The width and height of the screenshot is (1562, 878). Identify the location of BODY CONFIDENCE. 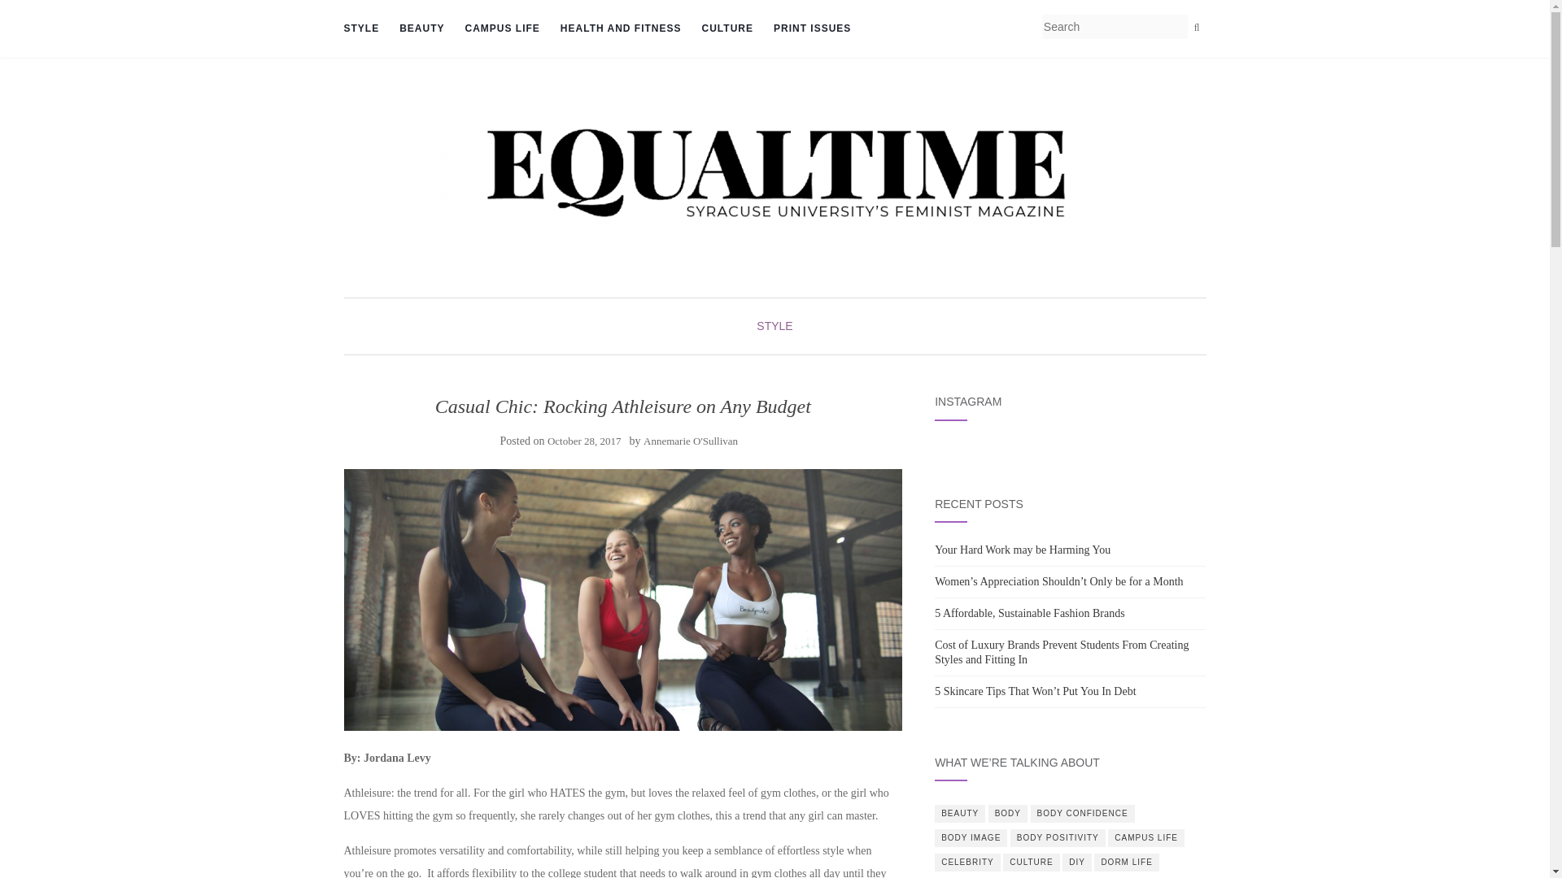
(1083, 813).